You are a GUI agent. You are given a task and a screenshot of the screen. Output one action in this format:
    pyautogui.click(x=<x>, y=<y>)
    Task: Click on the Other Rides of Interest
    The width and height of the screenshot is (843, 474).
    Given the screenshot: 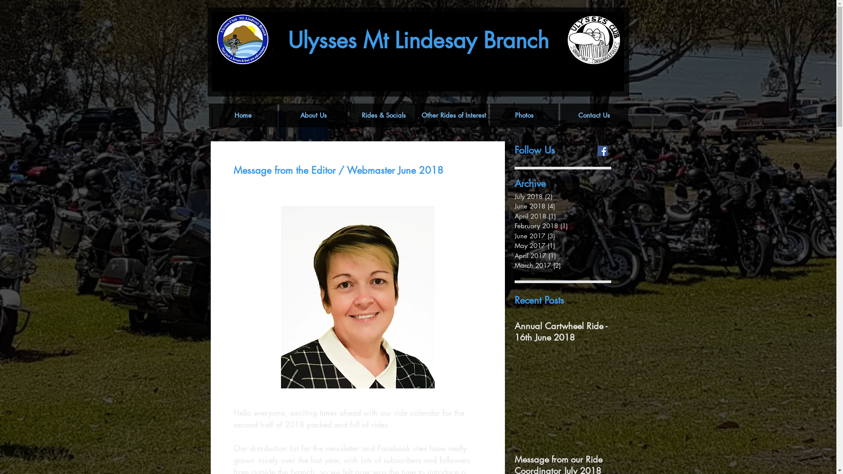 What is the action you would take?
    pyautogui.click(x=454, y=115)
    